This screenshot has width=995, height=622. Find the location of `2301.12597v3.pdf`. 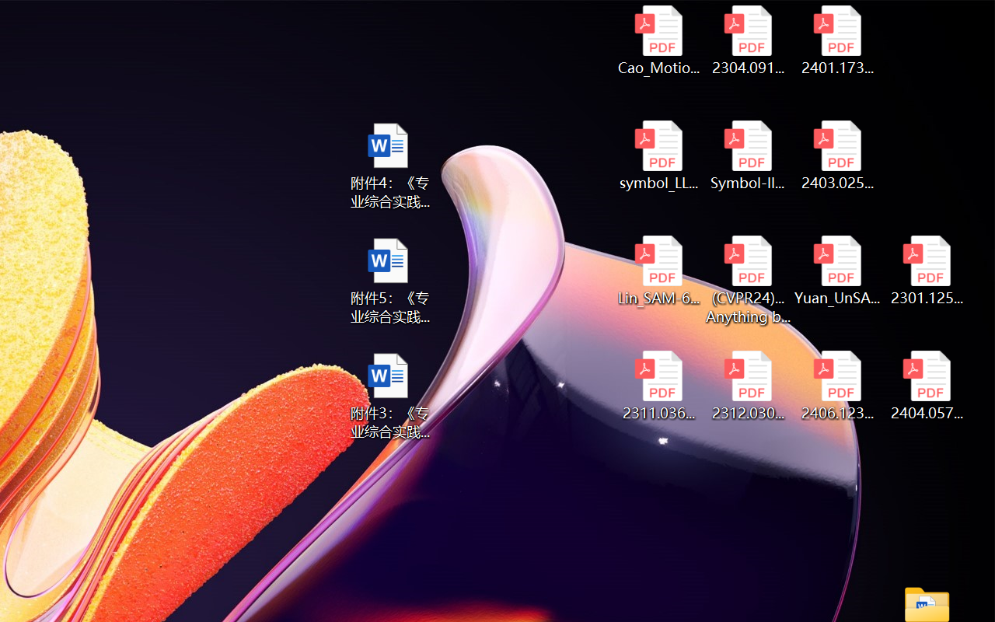

2301.12597v3.pdf is located at coordinates (927, 271).